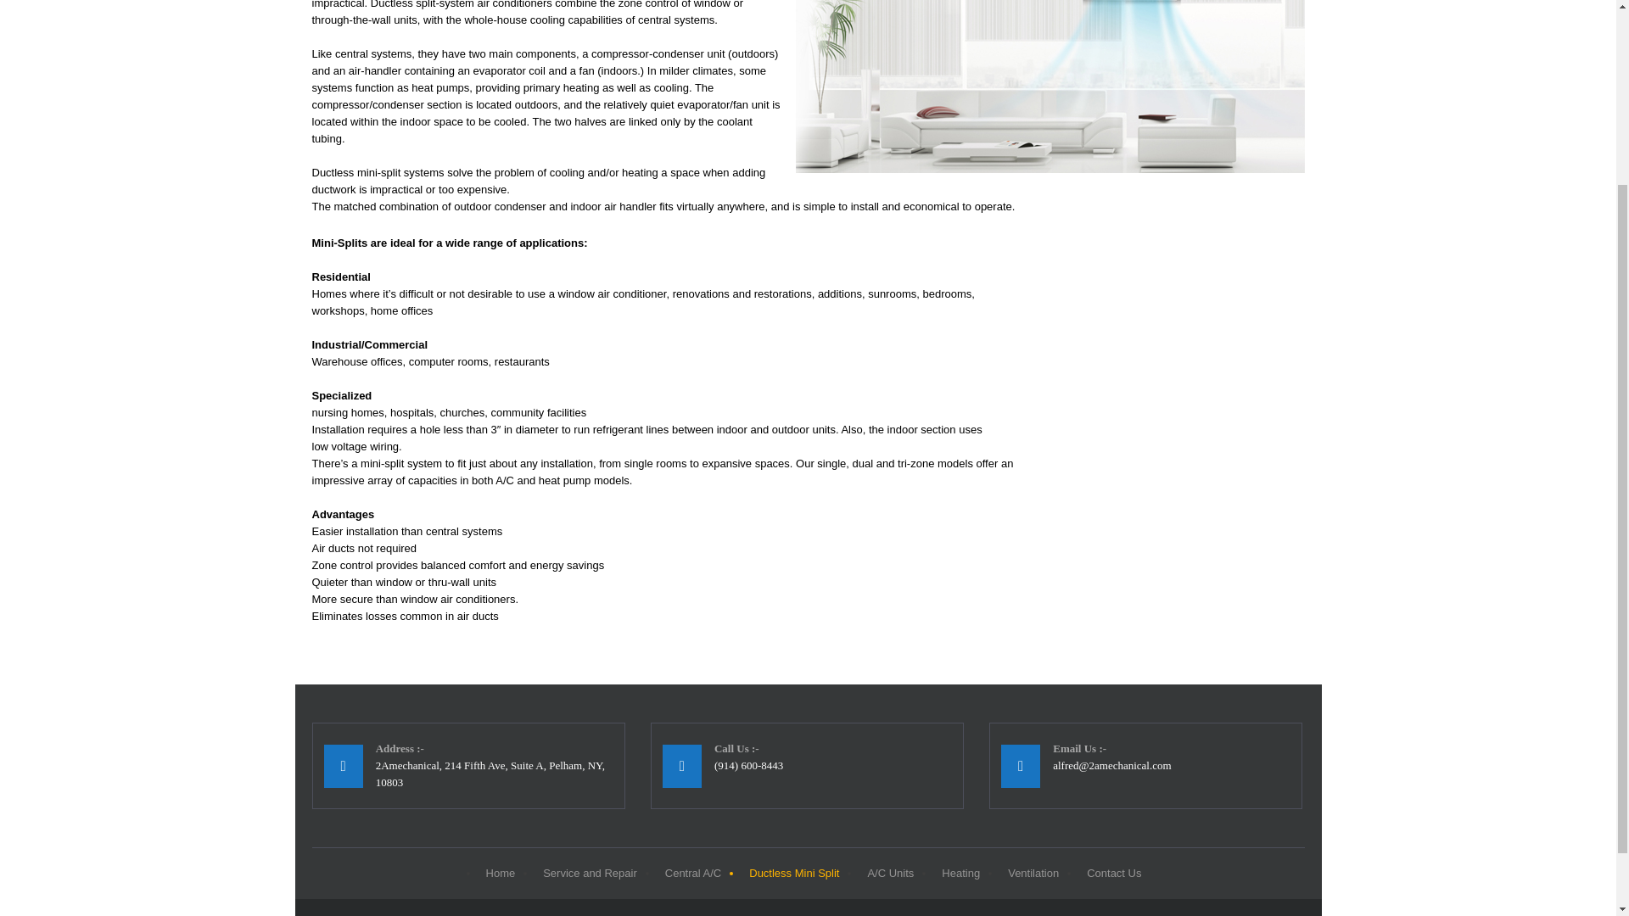 Image resolution: width=1629 pixels, height=916 pixels. I want to click on Home, so click(499, 874).